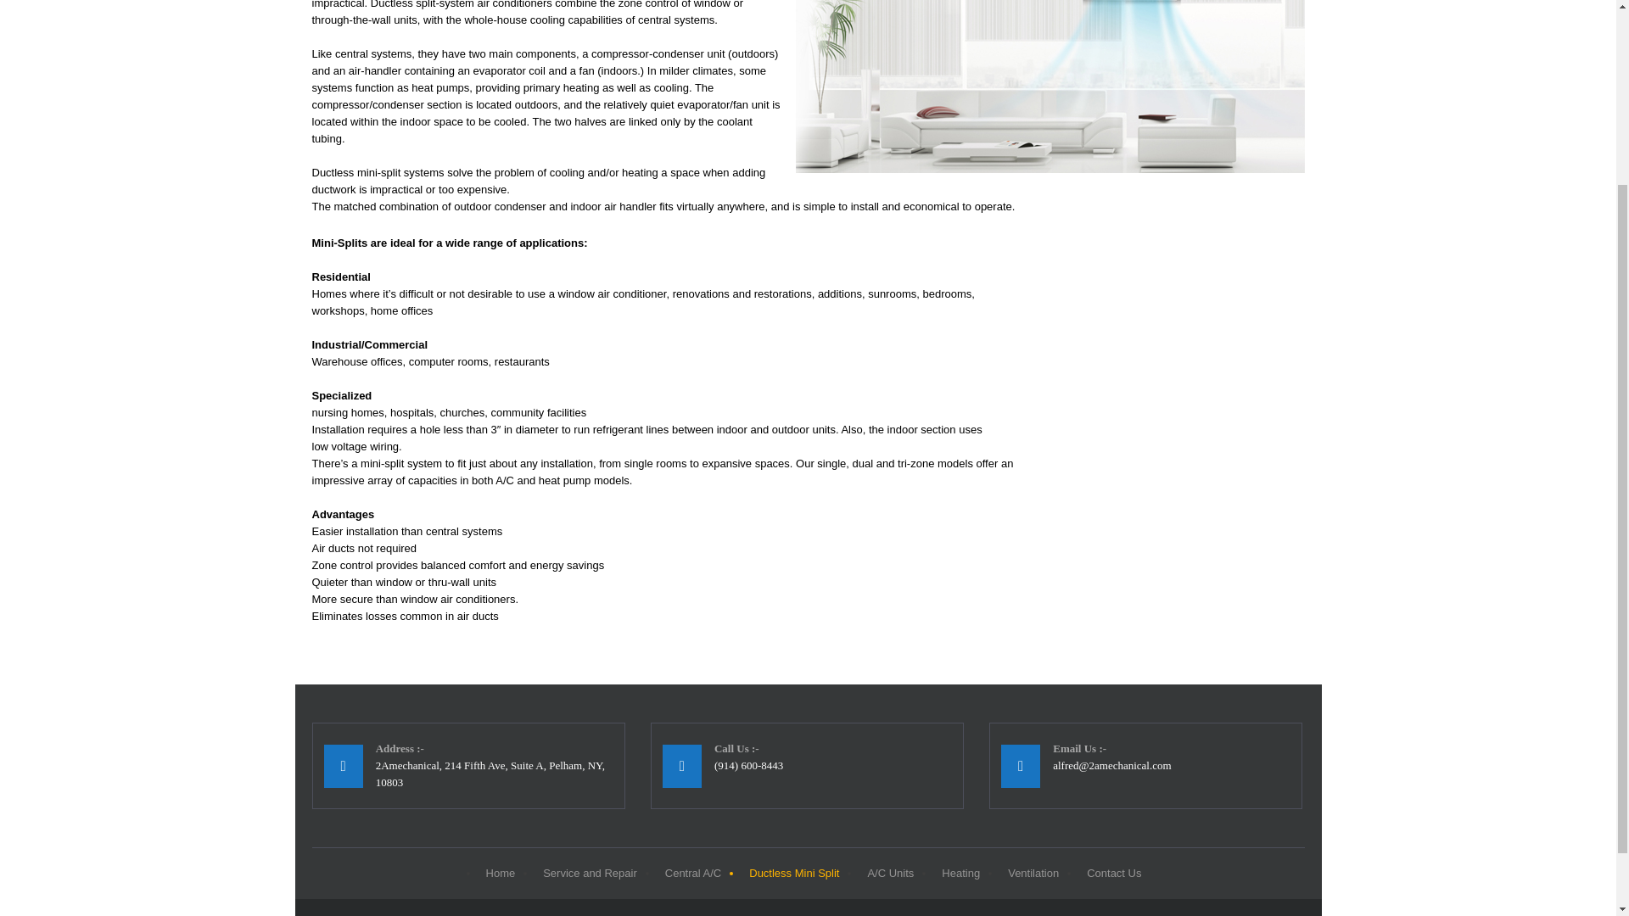 Image resolution: width=1629 pixels, height=916 pixels. I want to click on Home, so click(499, 874).